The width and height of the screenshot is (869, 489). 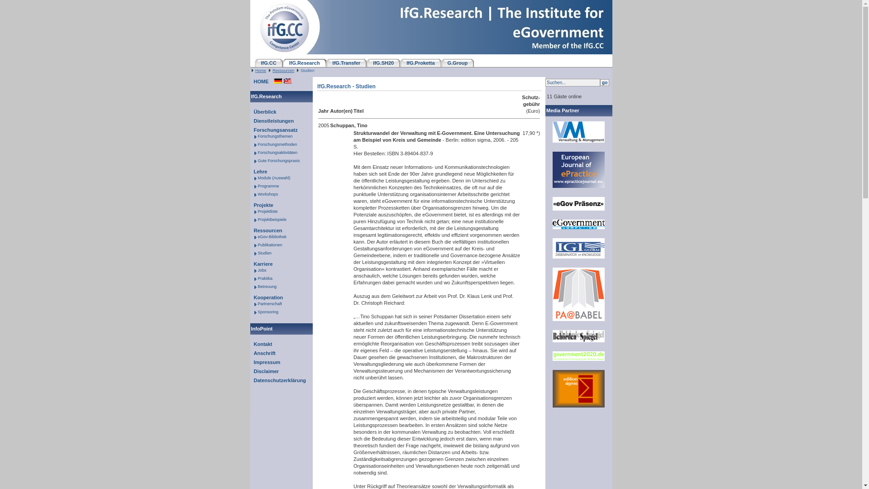 What do you see at coordinates (278, 81) in the screenshot?
I see `Deutsch (DE-CH-AT)` at bounding box center [278, 81].